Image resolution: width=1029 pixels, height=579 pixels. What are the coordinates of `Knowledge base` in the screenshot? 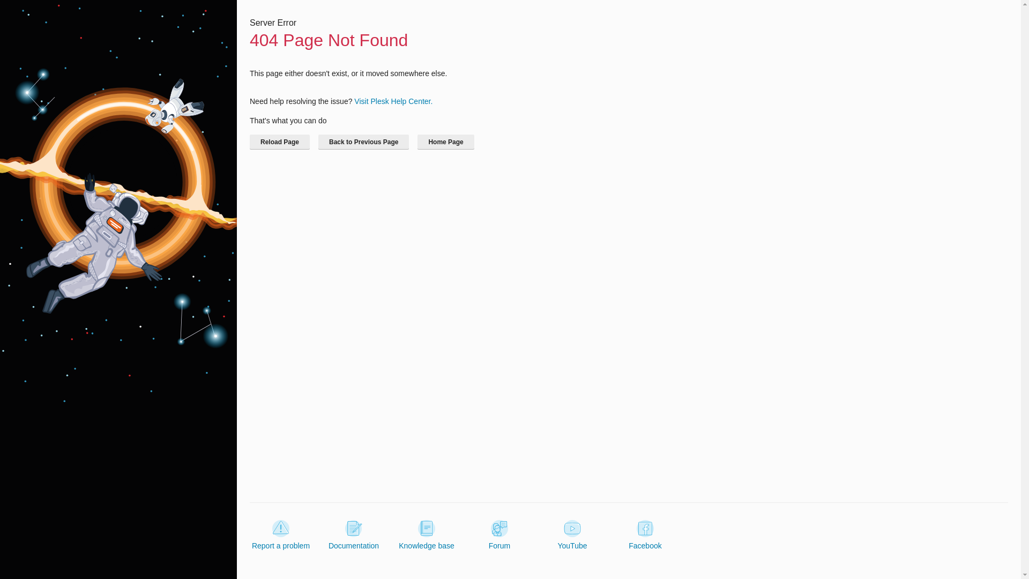 It's located at (427, 535).